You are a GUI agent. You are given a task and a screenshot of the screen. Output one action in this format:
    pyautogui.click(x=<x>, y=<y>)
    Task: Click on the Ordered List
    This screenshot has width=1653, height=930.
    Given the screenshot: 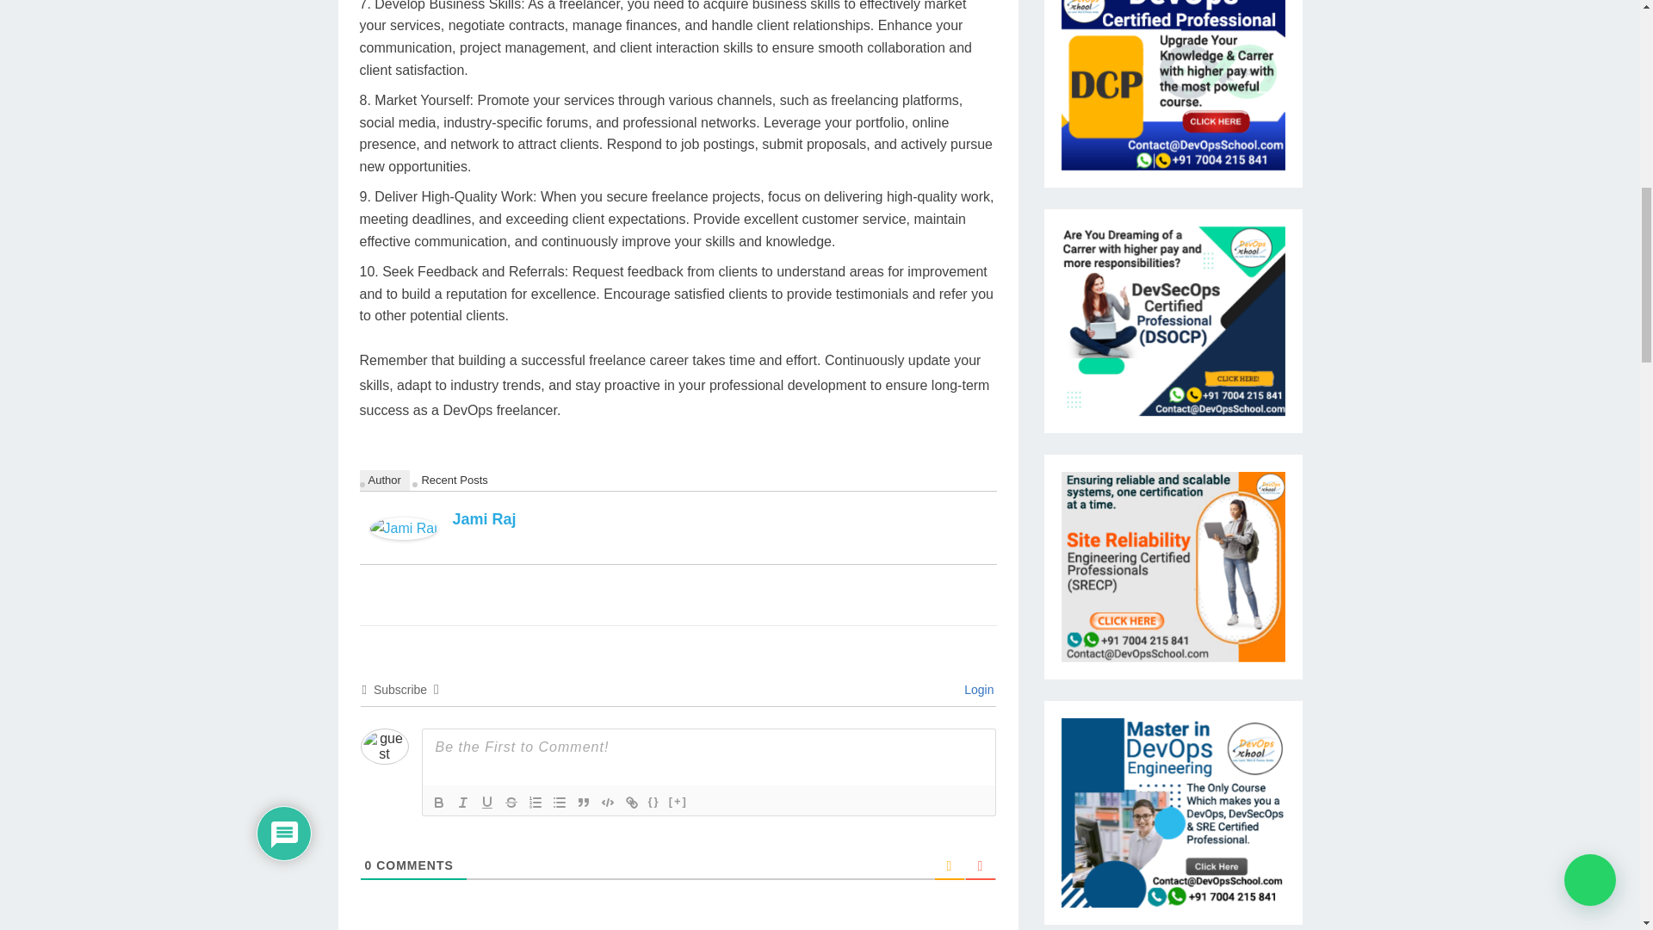 What is the action you would take?
    pyautogui.click(x=536, y=803)
    